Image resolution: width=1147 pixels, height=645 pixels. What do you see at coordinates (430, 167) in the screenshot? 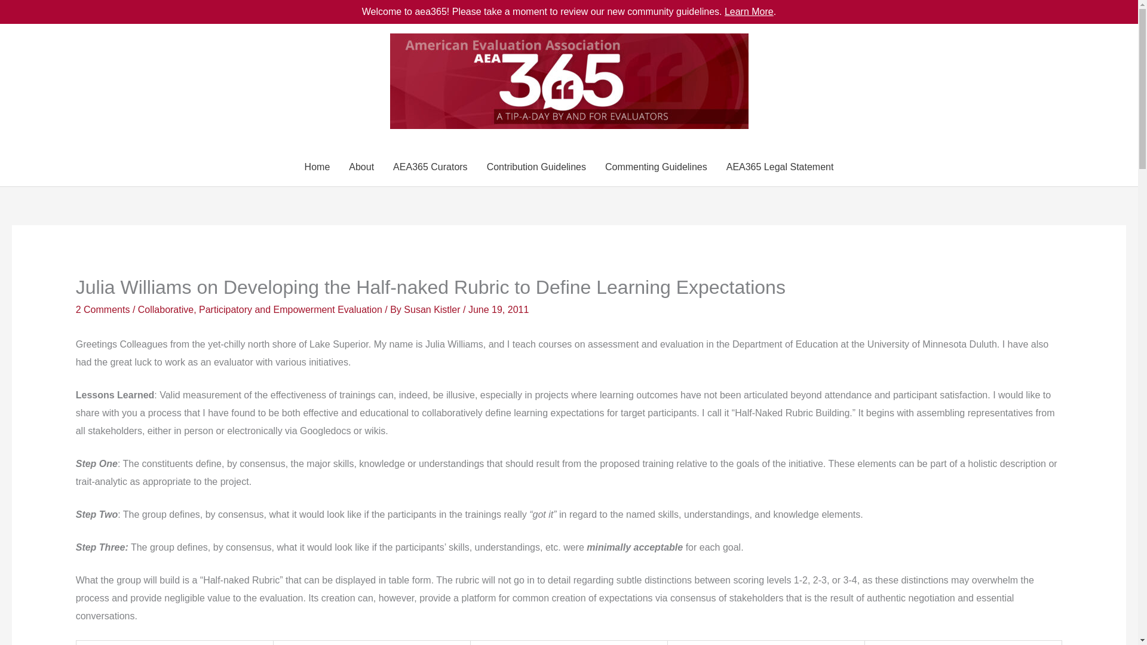
I see `AEA365 Curators` at bounding box center [430, 167].